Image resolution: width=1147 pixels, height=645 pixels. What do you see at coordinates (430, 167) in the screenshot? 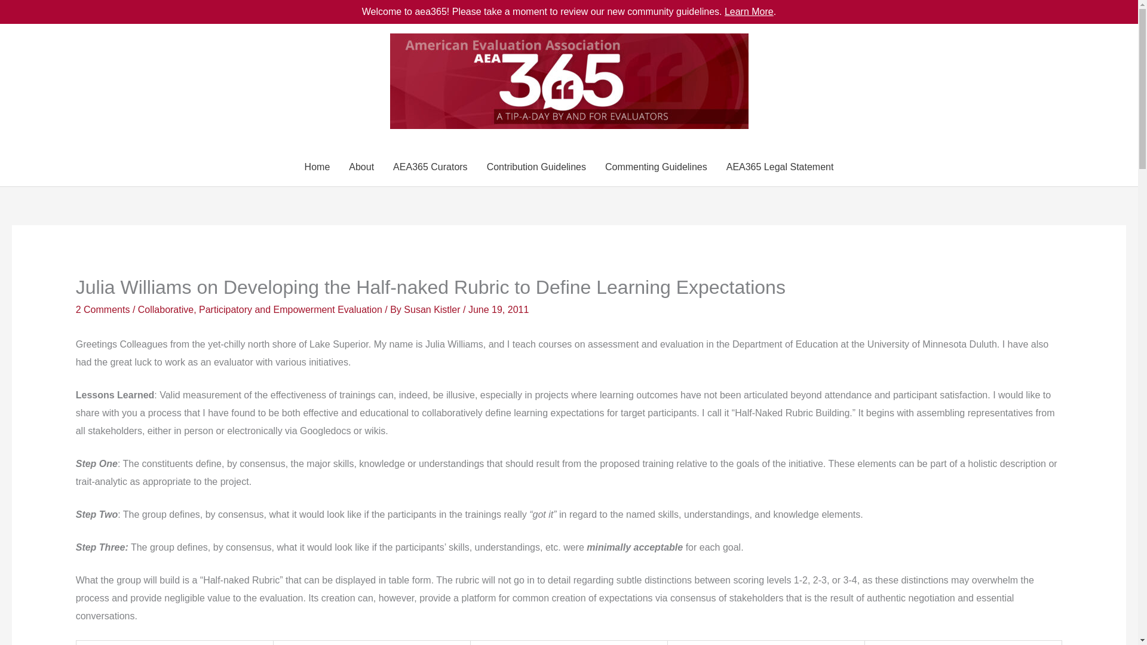
I see `AEA365 Curators` at bounding box center [430, 167].